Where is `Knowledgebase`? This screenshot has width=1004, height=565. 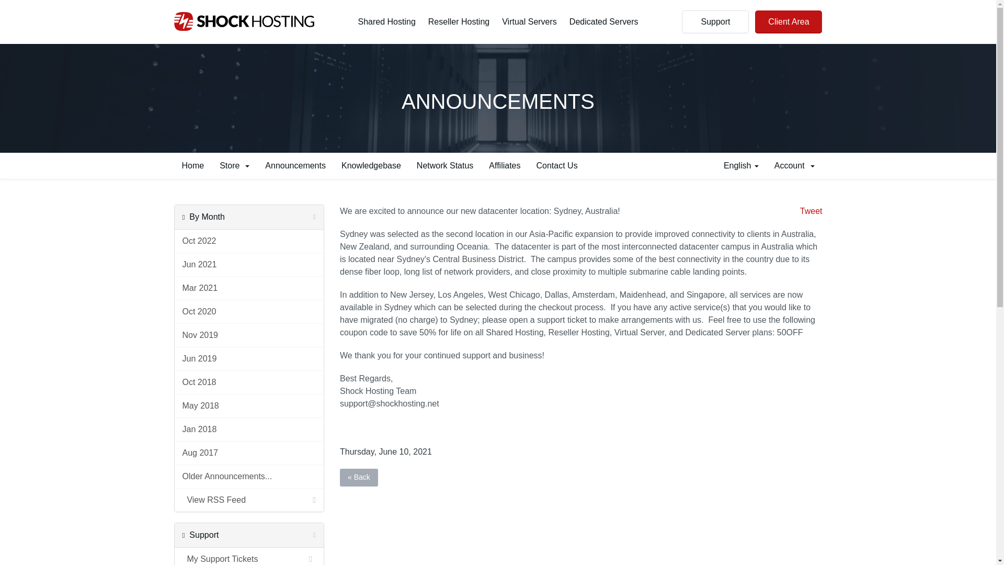
Knowledgebase is located at coordinates (371, 165).